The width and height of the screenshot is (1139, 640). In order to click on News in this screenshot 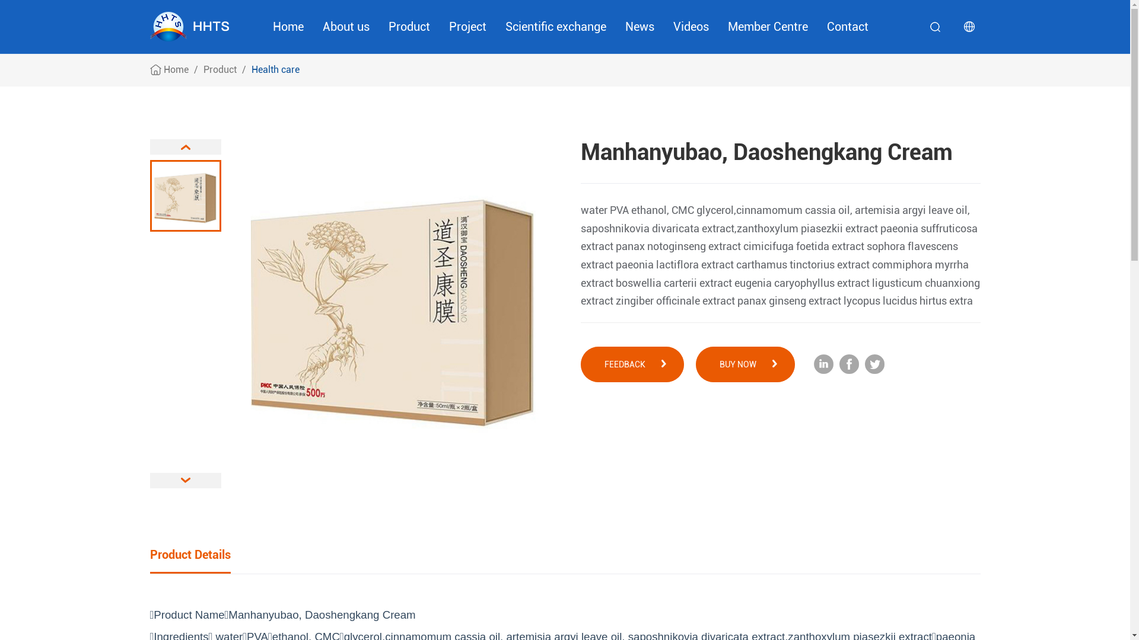, I will do `click(640, 27)`.